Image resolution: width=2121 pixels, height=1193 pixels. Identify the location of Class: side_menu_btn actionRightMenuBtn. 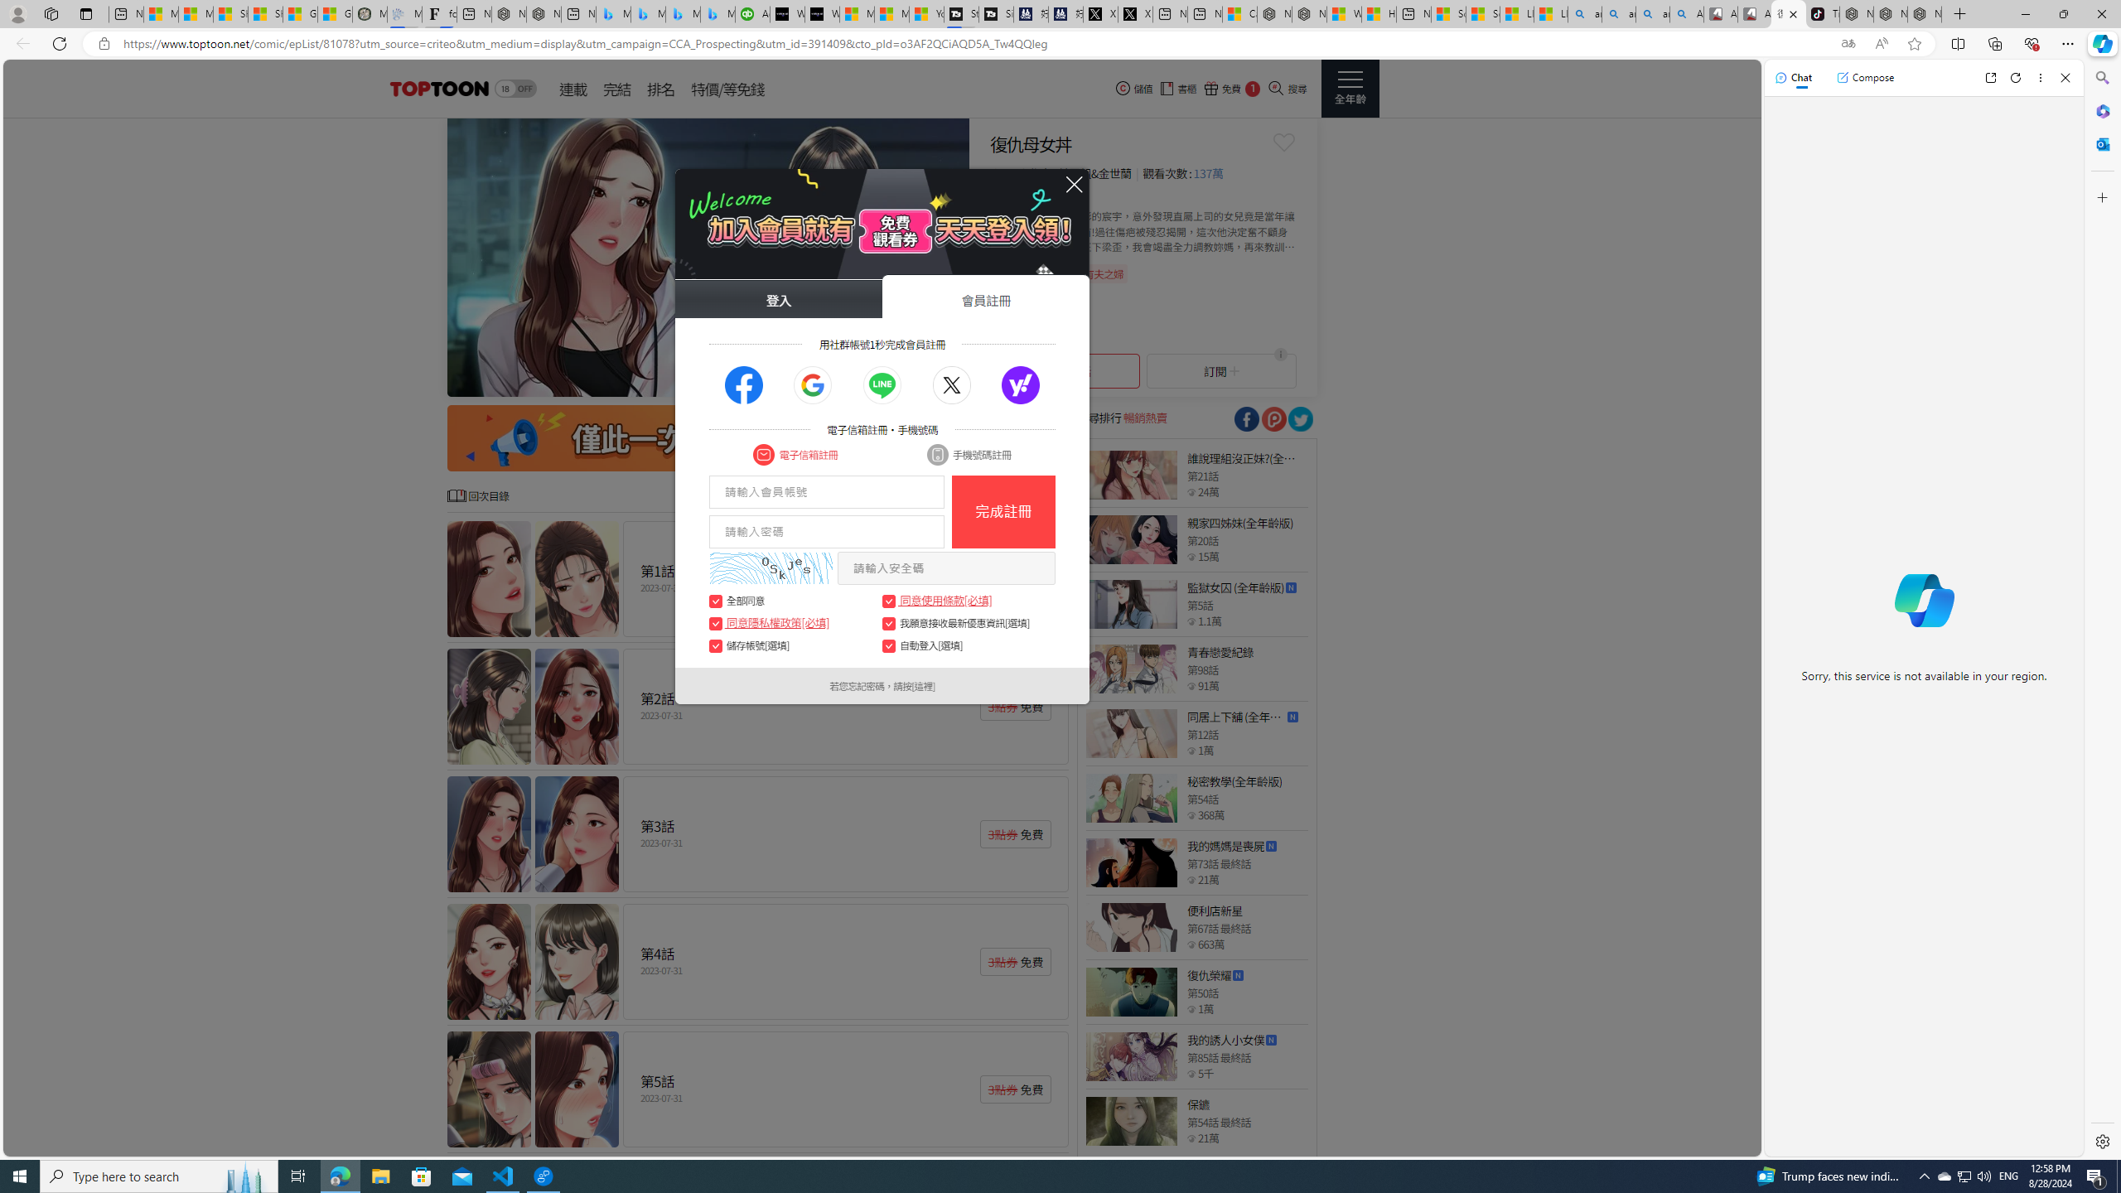
(1350, 89).